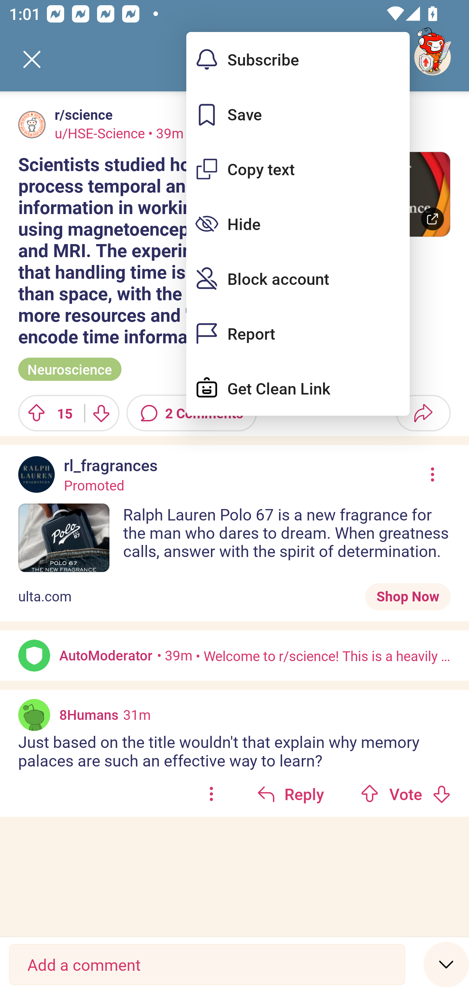  Describe the element at coordinates (298, 333) in the screenshot. I see `Report` at that location.